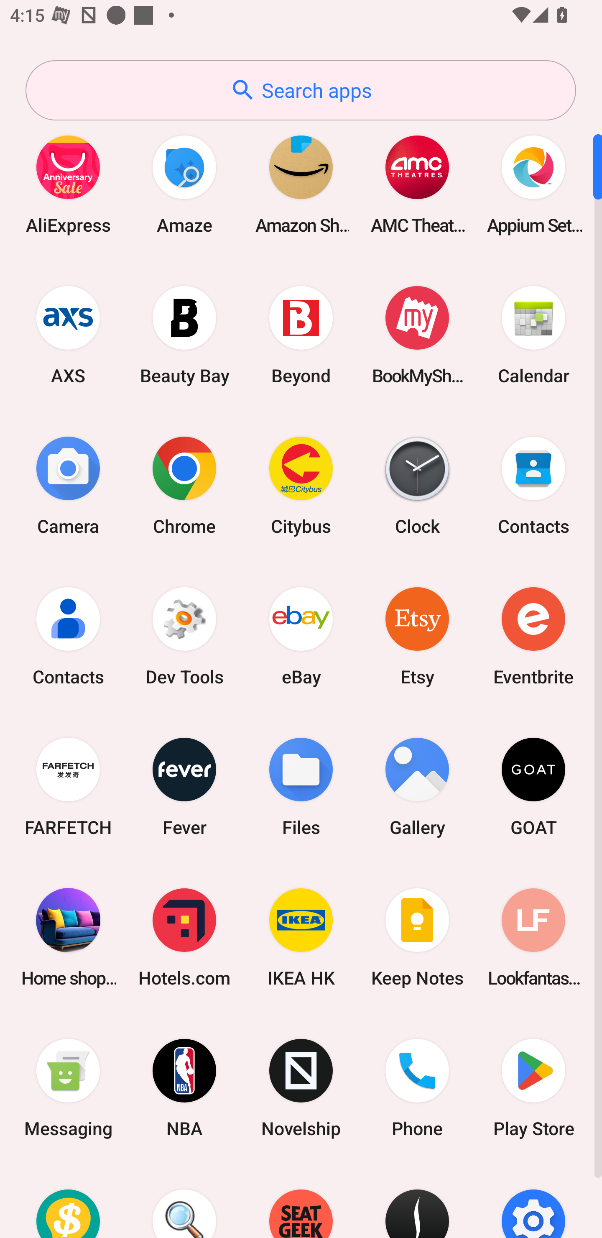  I want to click on Settings, so click(533, 1201).